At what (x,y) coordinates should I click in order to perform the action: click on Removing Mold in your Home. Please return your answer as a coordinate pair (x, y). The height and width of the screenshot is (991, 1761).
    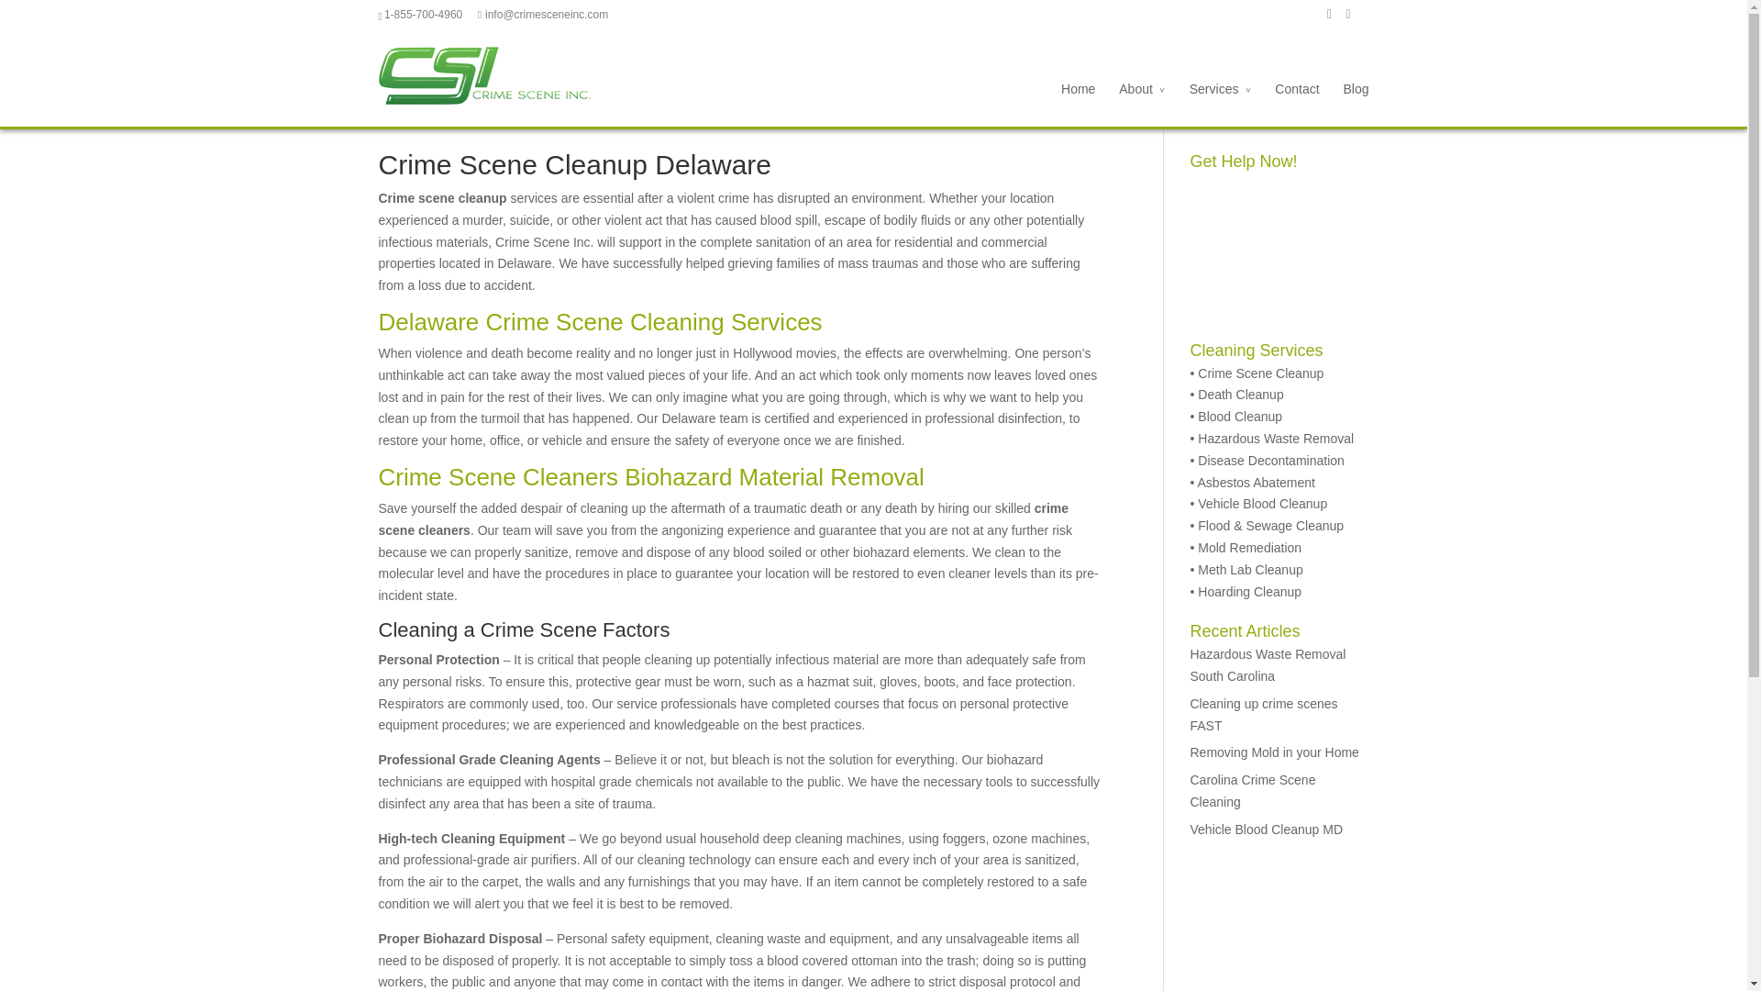
    Looking at the image, I should click on (1275, 752).